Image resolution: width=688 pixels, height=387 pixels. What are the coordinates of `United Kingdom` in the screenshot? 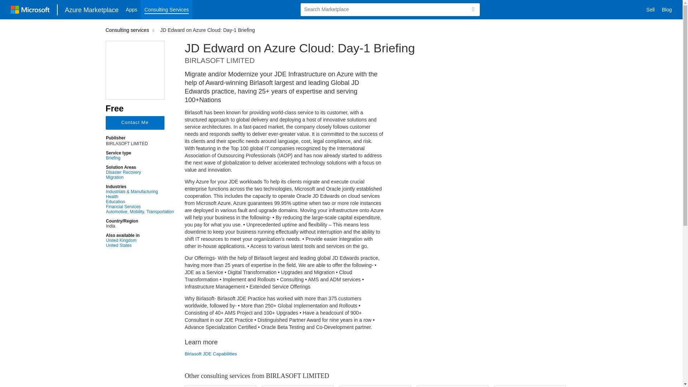 It's located at (140, 240).